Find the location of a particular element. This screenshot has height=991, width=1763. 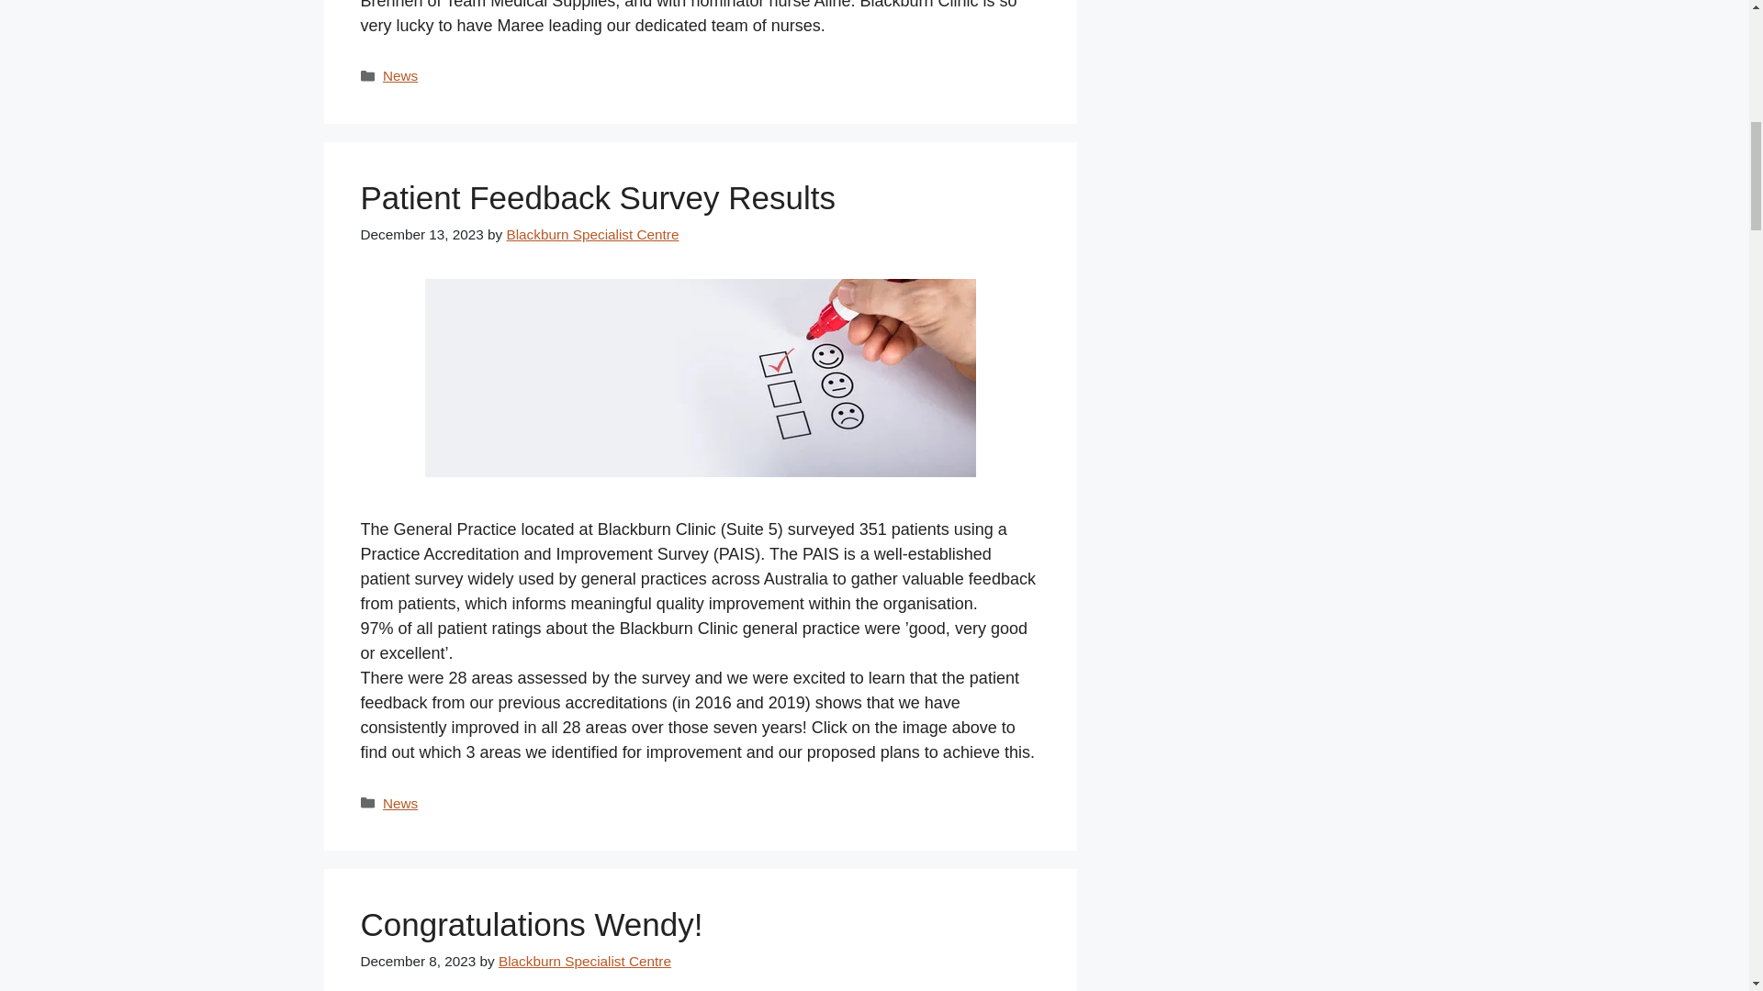

View all posts by Blackburn Specialist Centre is located at coordinates (593, 234).